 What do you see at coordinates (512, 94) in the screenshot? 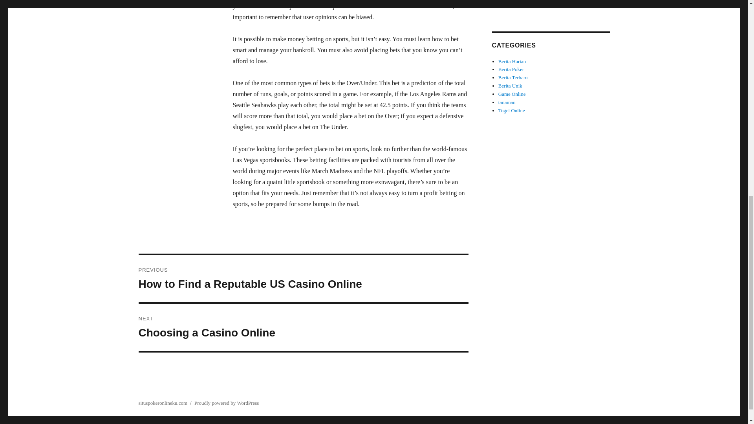
I see `Game Online` at bounding box center [512, 94].